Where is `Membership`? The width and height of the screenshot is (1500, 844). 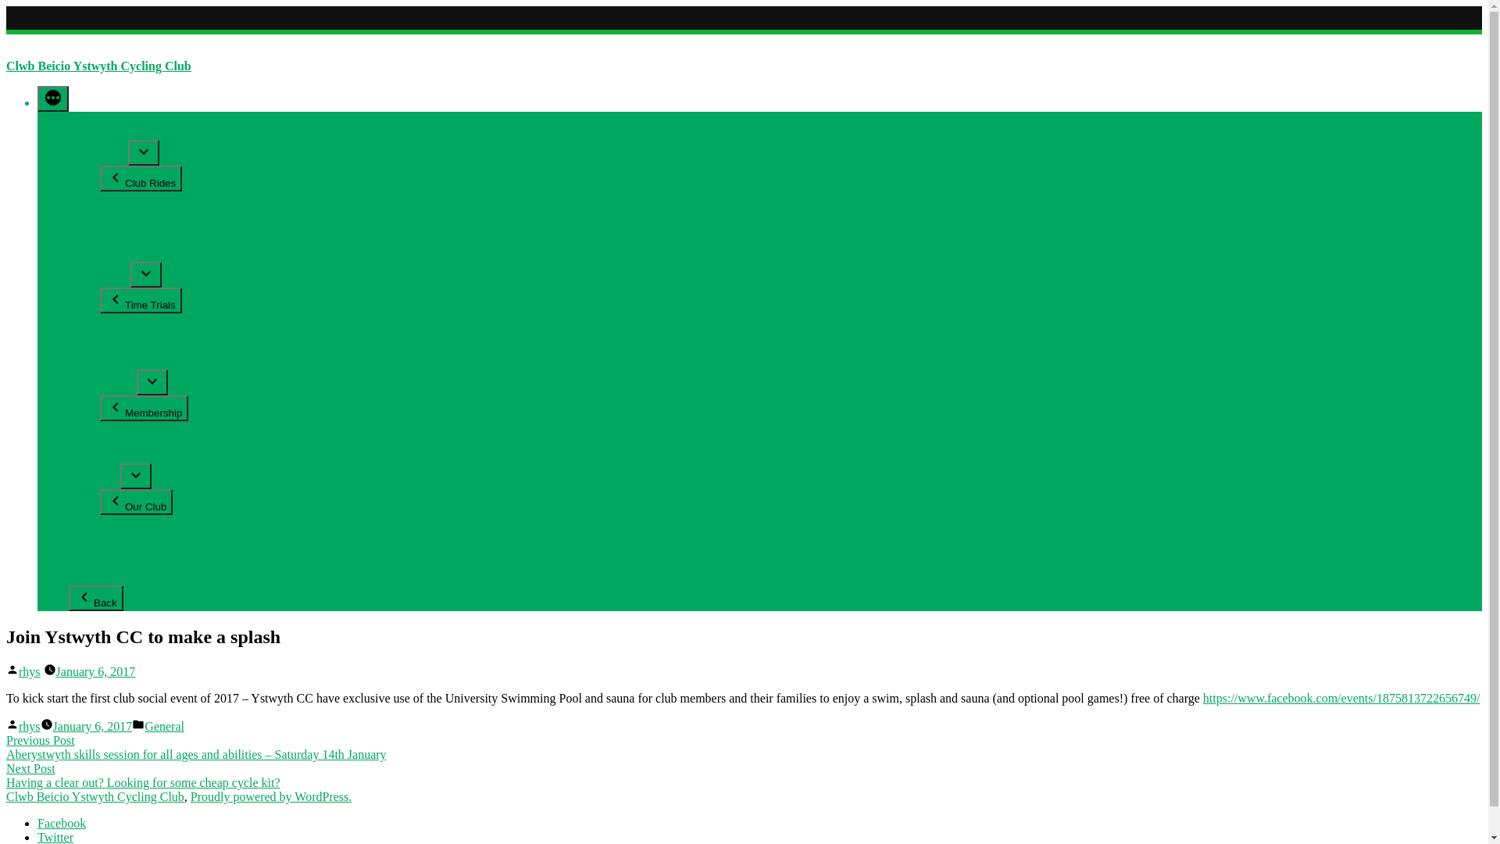
Membership is located at coordinates (144, 408).